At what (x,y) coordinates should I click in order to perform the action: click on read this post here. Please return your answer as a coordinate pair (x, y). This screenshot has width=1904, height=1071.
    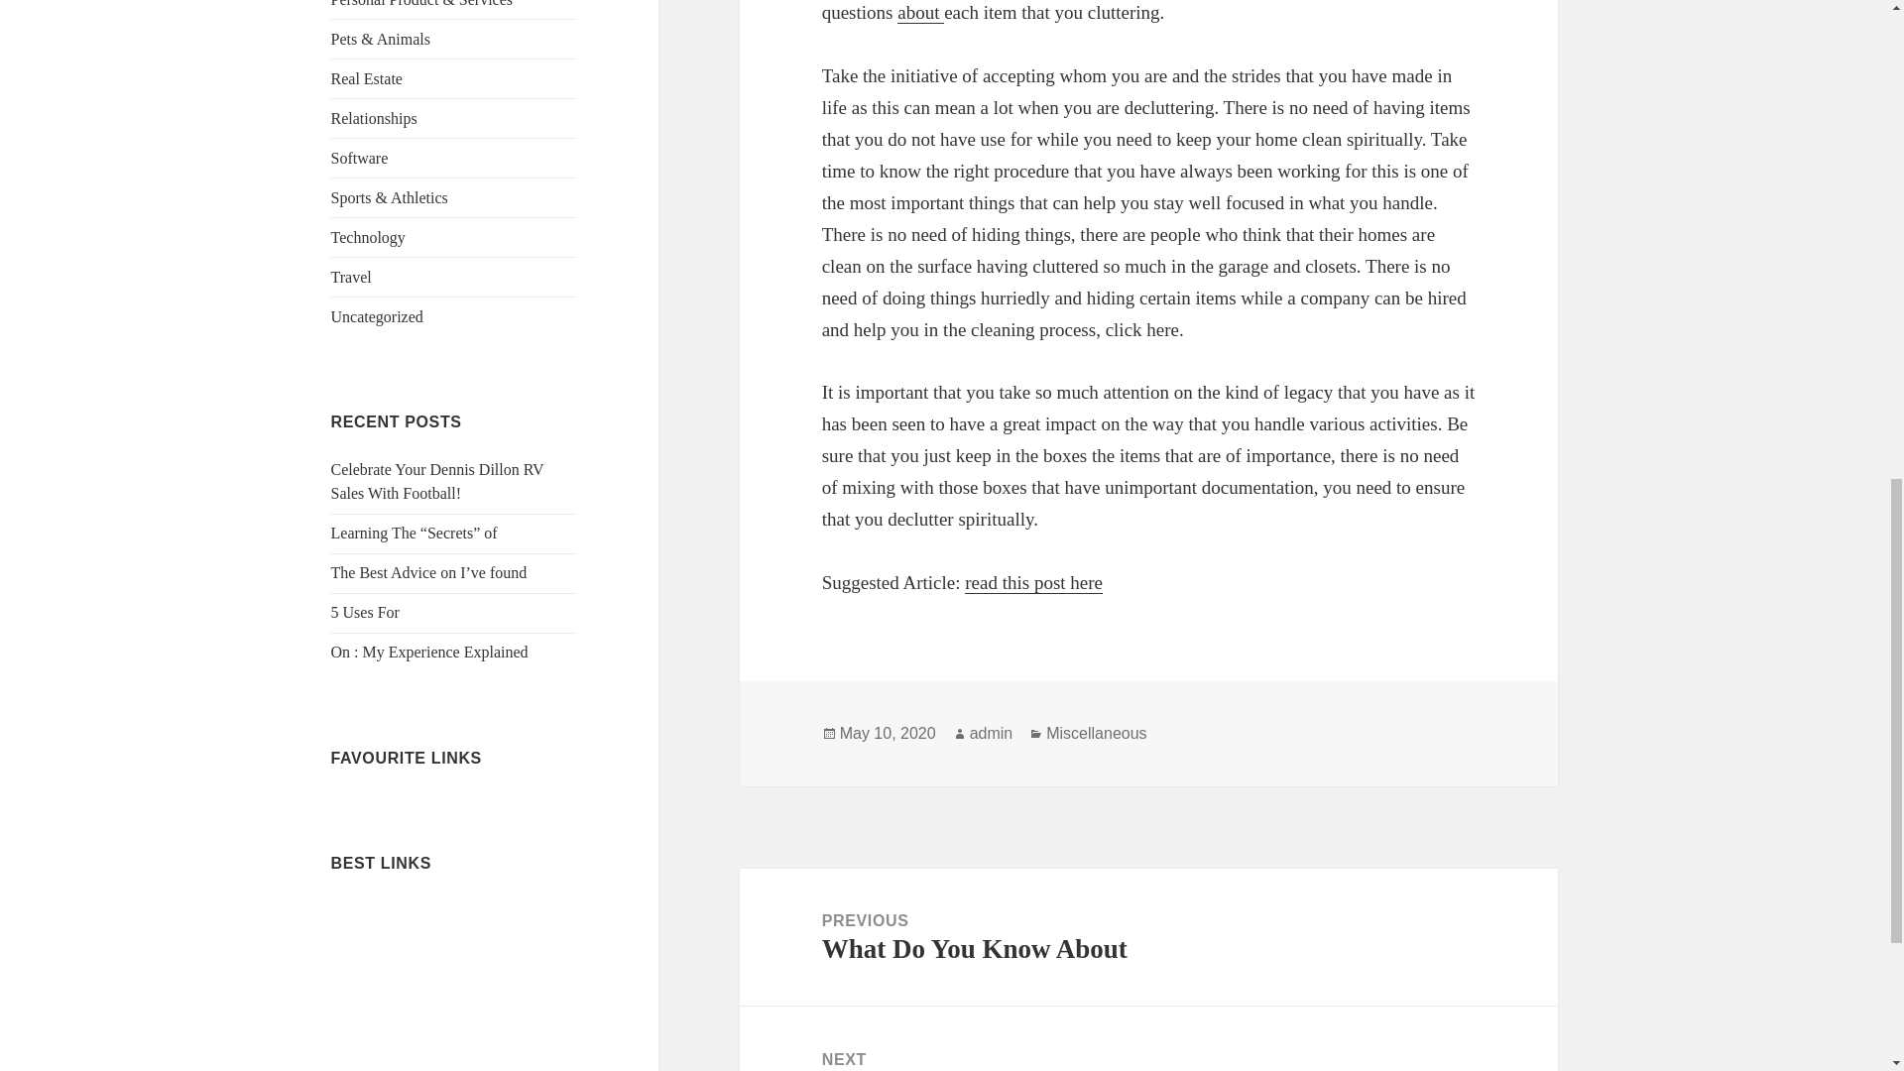
    Looking at the image, I should click on (1033, 583).